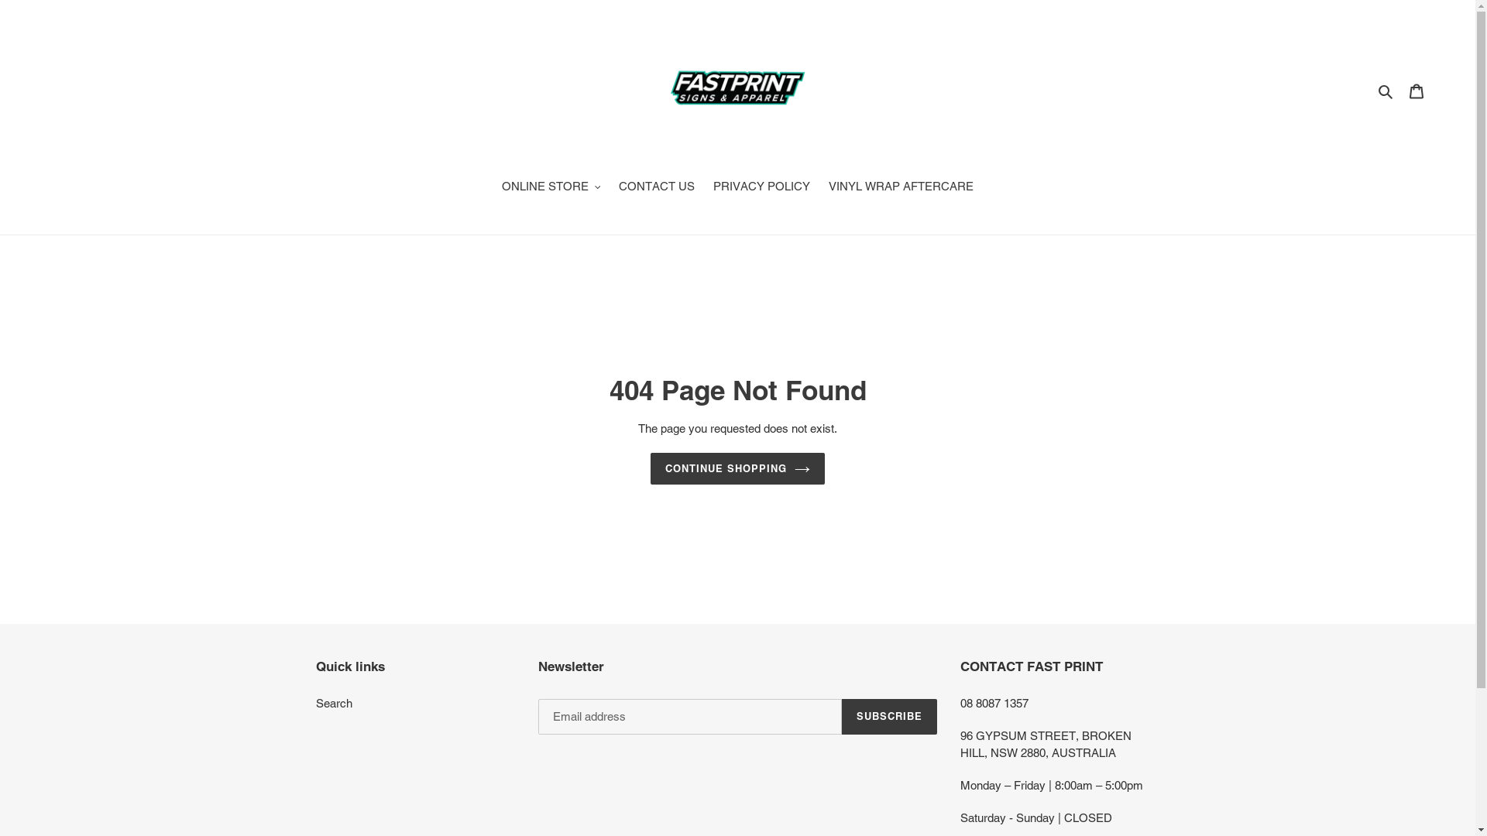 The width and height of the screenshot is (1487, 836). What do you see at coordinates (1417, 91) in the screenshot?
I see `Cart` at bounding box center [1417, 91].